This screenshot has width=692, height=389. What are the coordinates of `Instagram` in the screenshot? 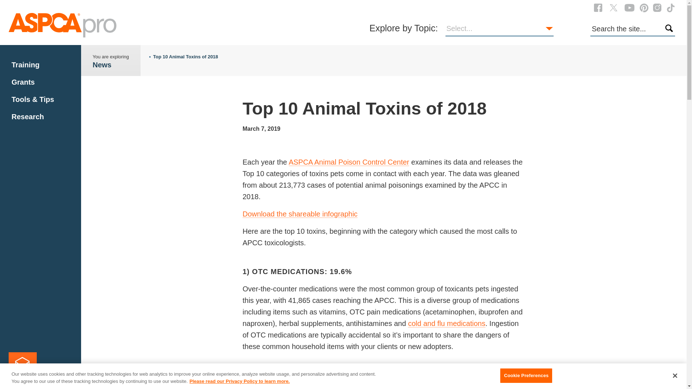 It's located at (657, 8).